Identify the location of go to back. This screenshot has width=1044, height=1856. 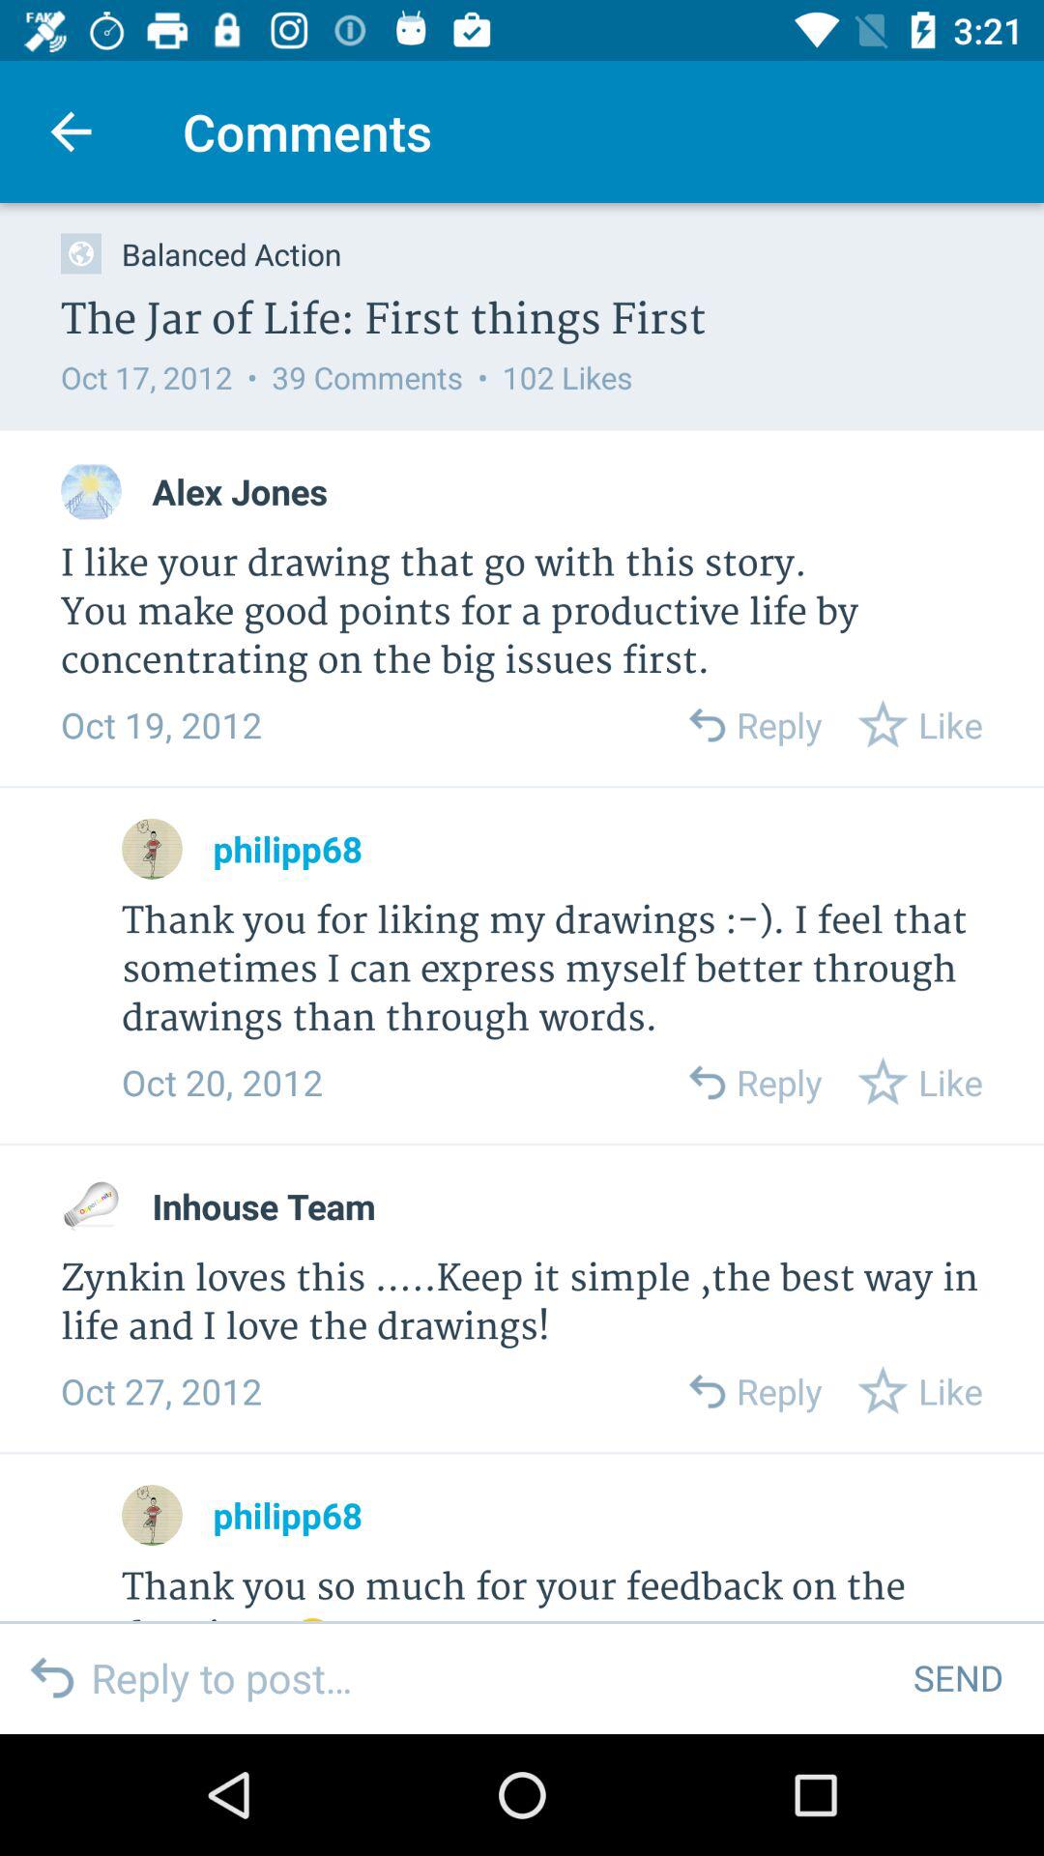
(706, 1390).